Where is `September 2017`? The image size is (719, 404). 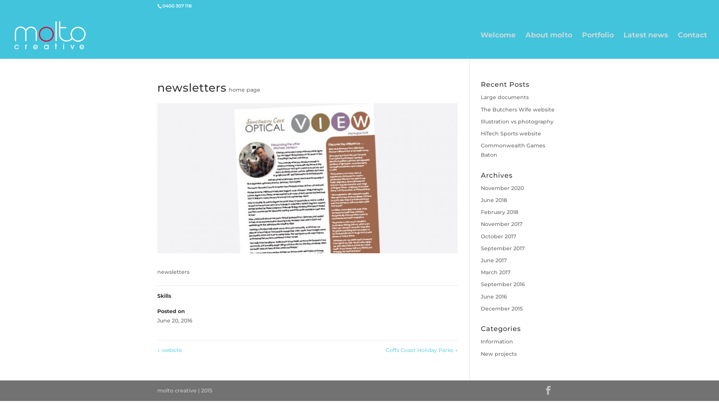 September 2017 is located at coordinates (503, 248).